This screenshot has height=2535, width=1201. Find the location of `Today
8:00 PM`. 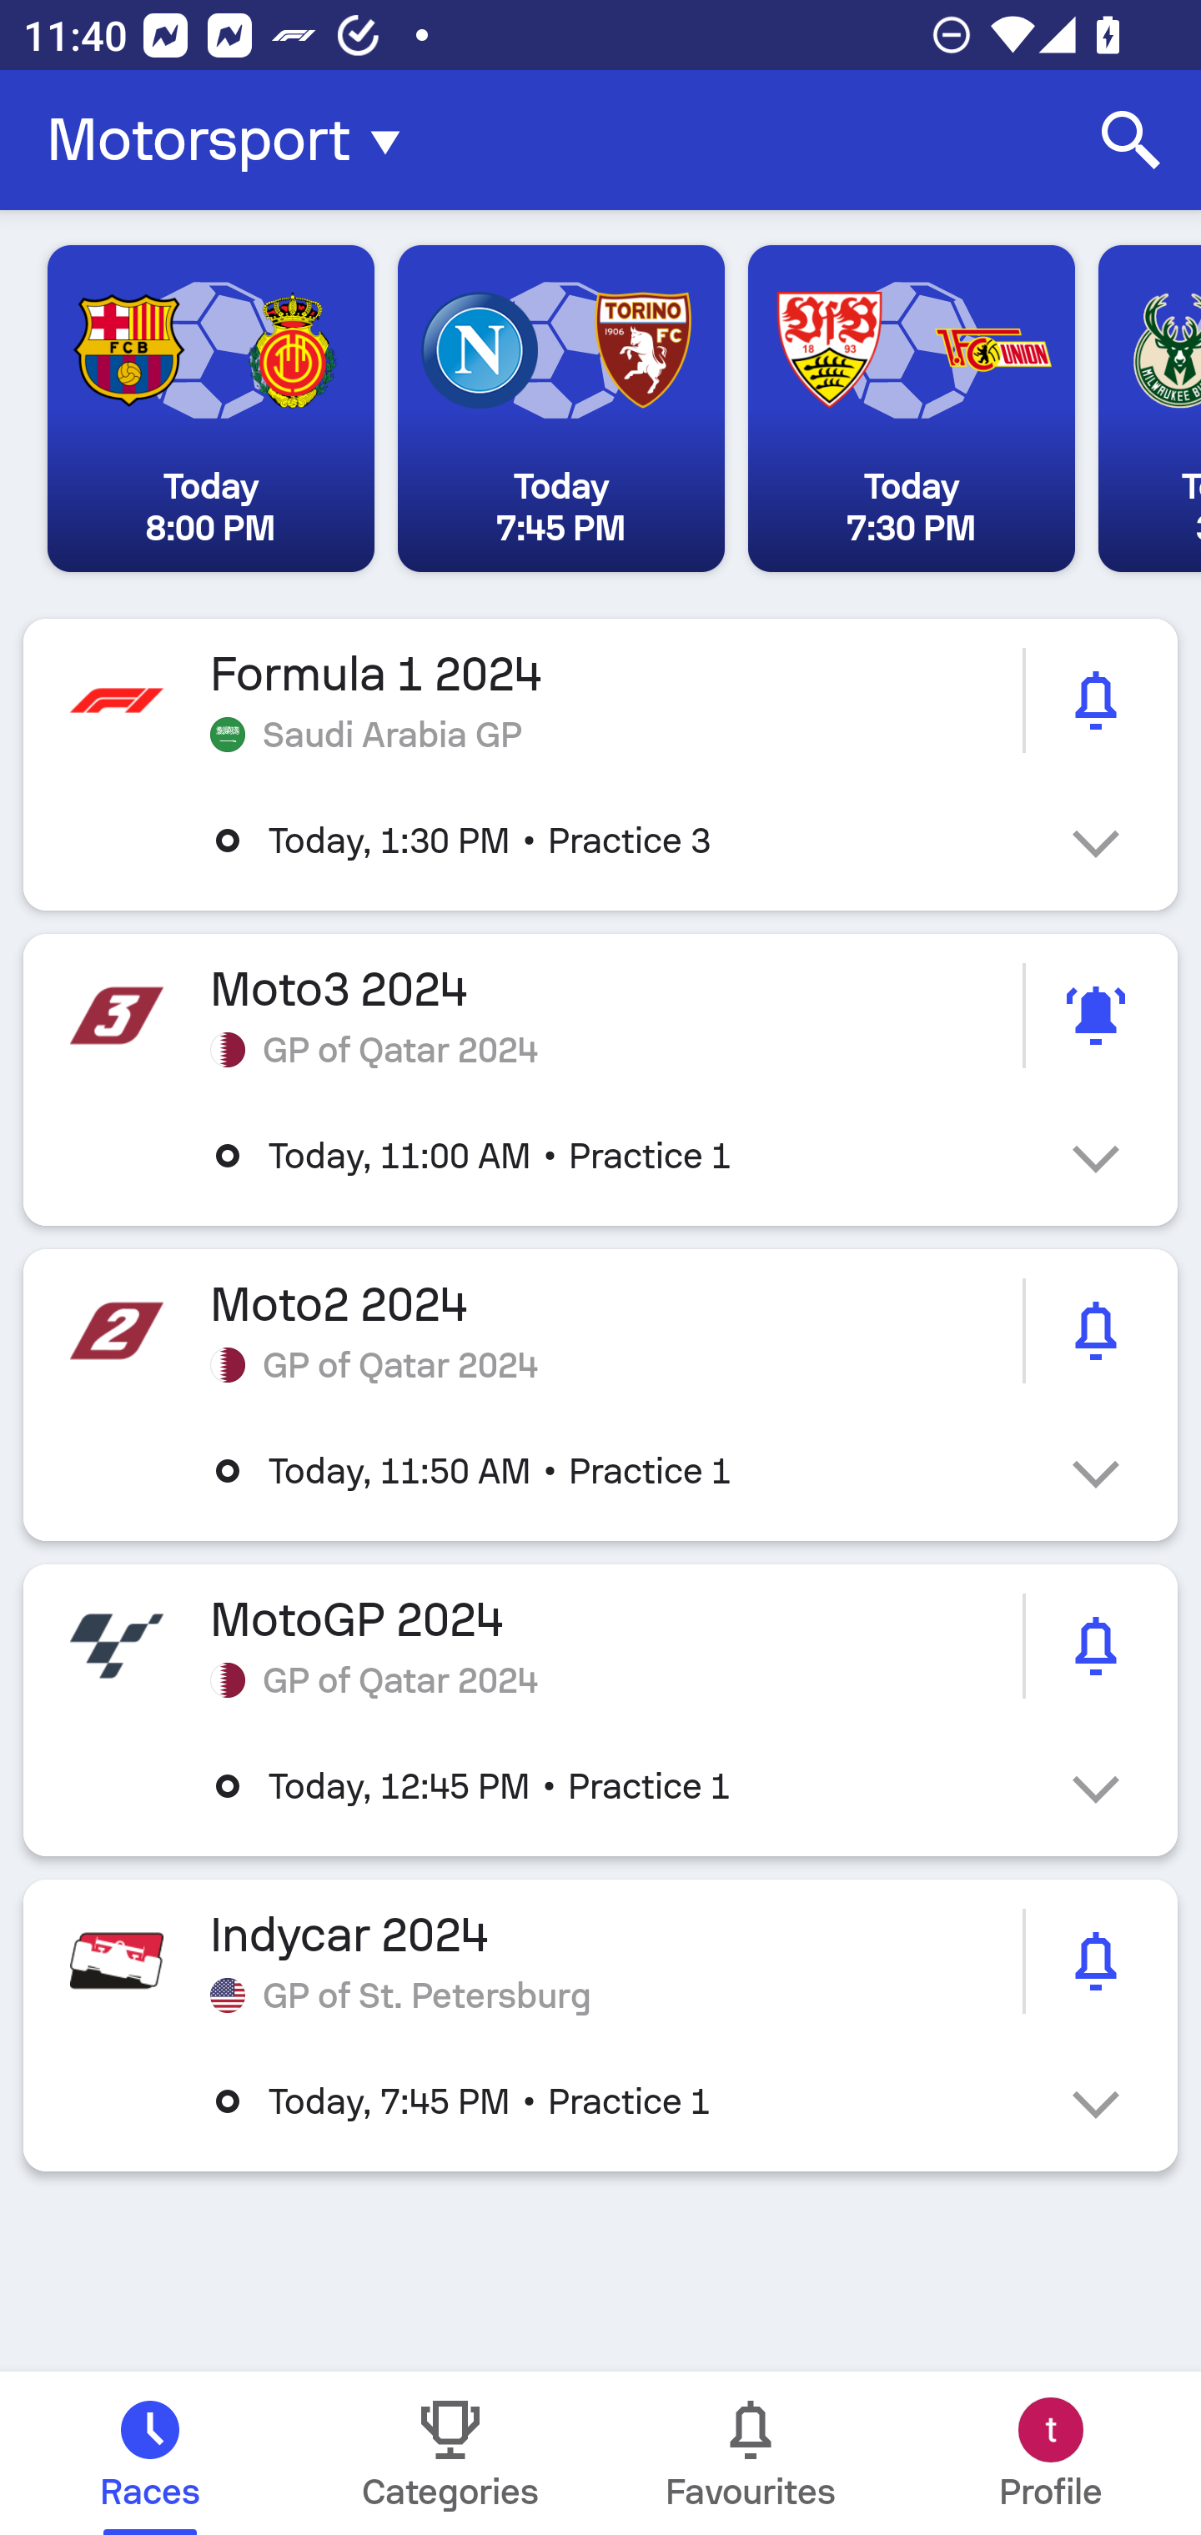

Today
8:00 PM is located at coordinates (211, 409).